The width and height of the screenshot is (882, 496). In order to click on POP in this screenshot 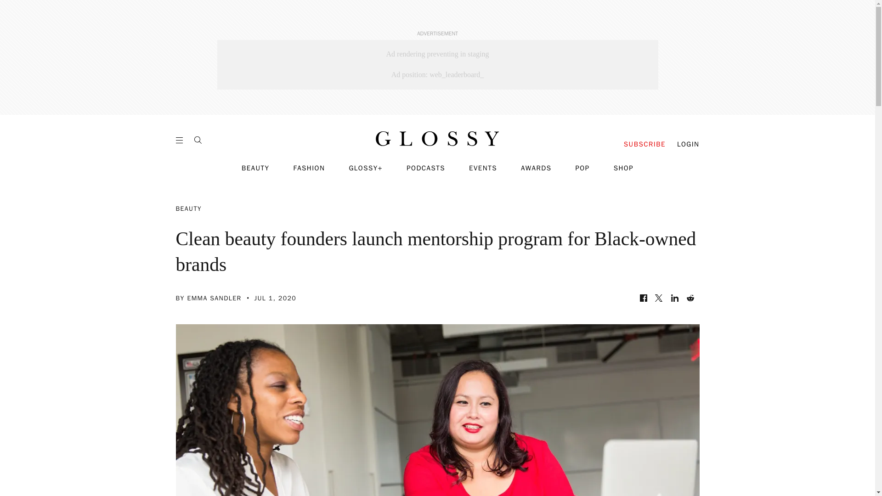, I will do `click(582, 168)`.